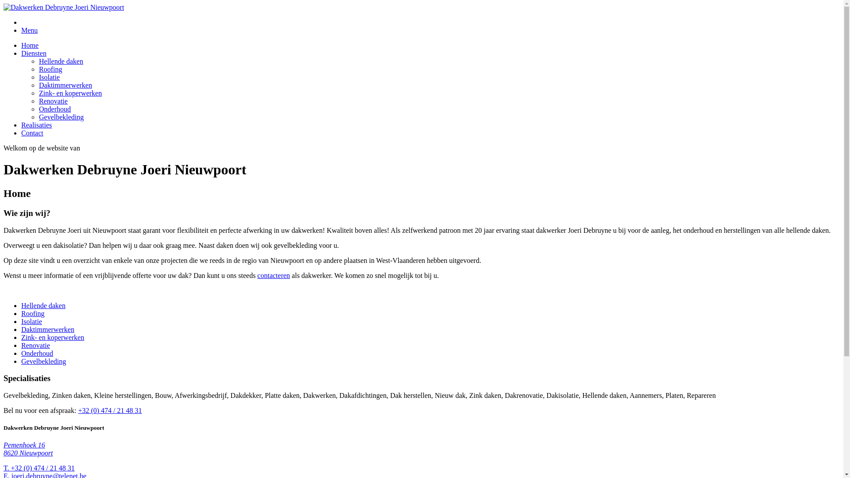 The width and height of the screenshot is (850, 478). What do you see at coordinates (61, 61) in the screenshot?
I see `Hellende daken` at bounding box center [61, 61].